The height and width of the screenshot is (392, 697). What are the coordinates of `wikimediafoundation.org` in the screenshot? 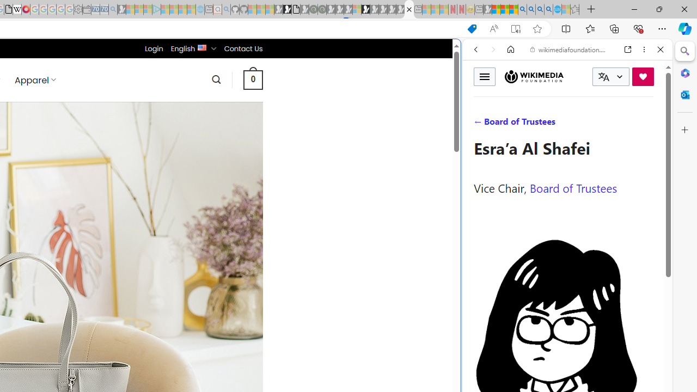 It's located at (570, 49).